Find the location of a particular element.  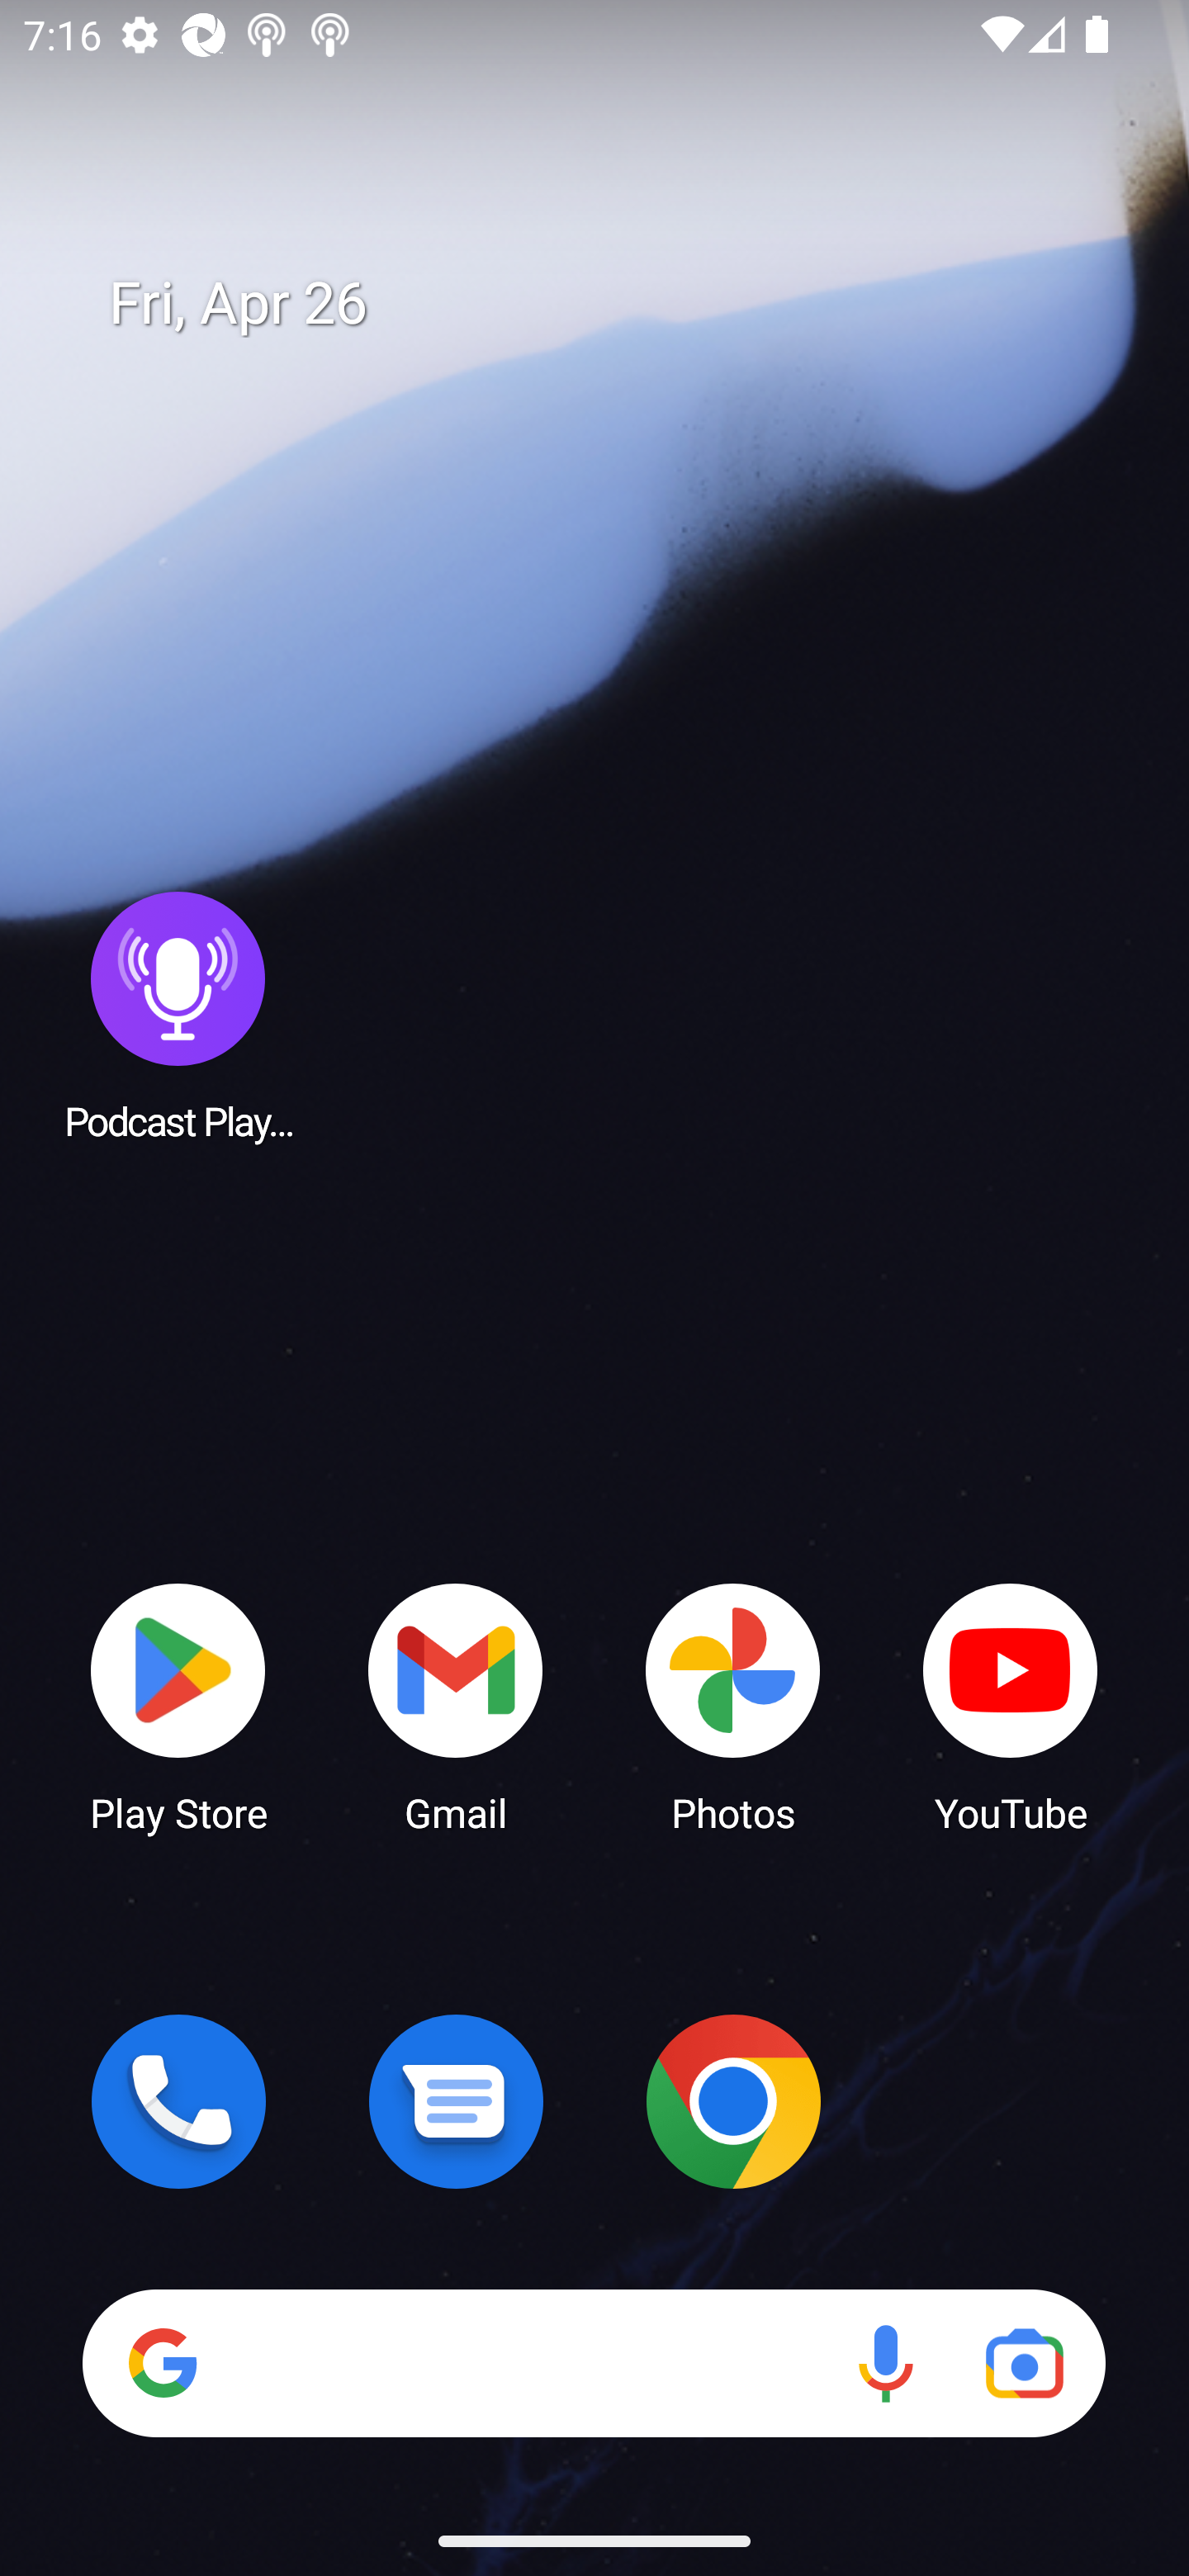

Messages is located at coordinates (456, 2101).